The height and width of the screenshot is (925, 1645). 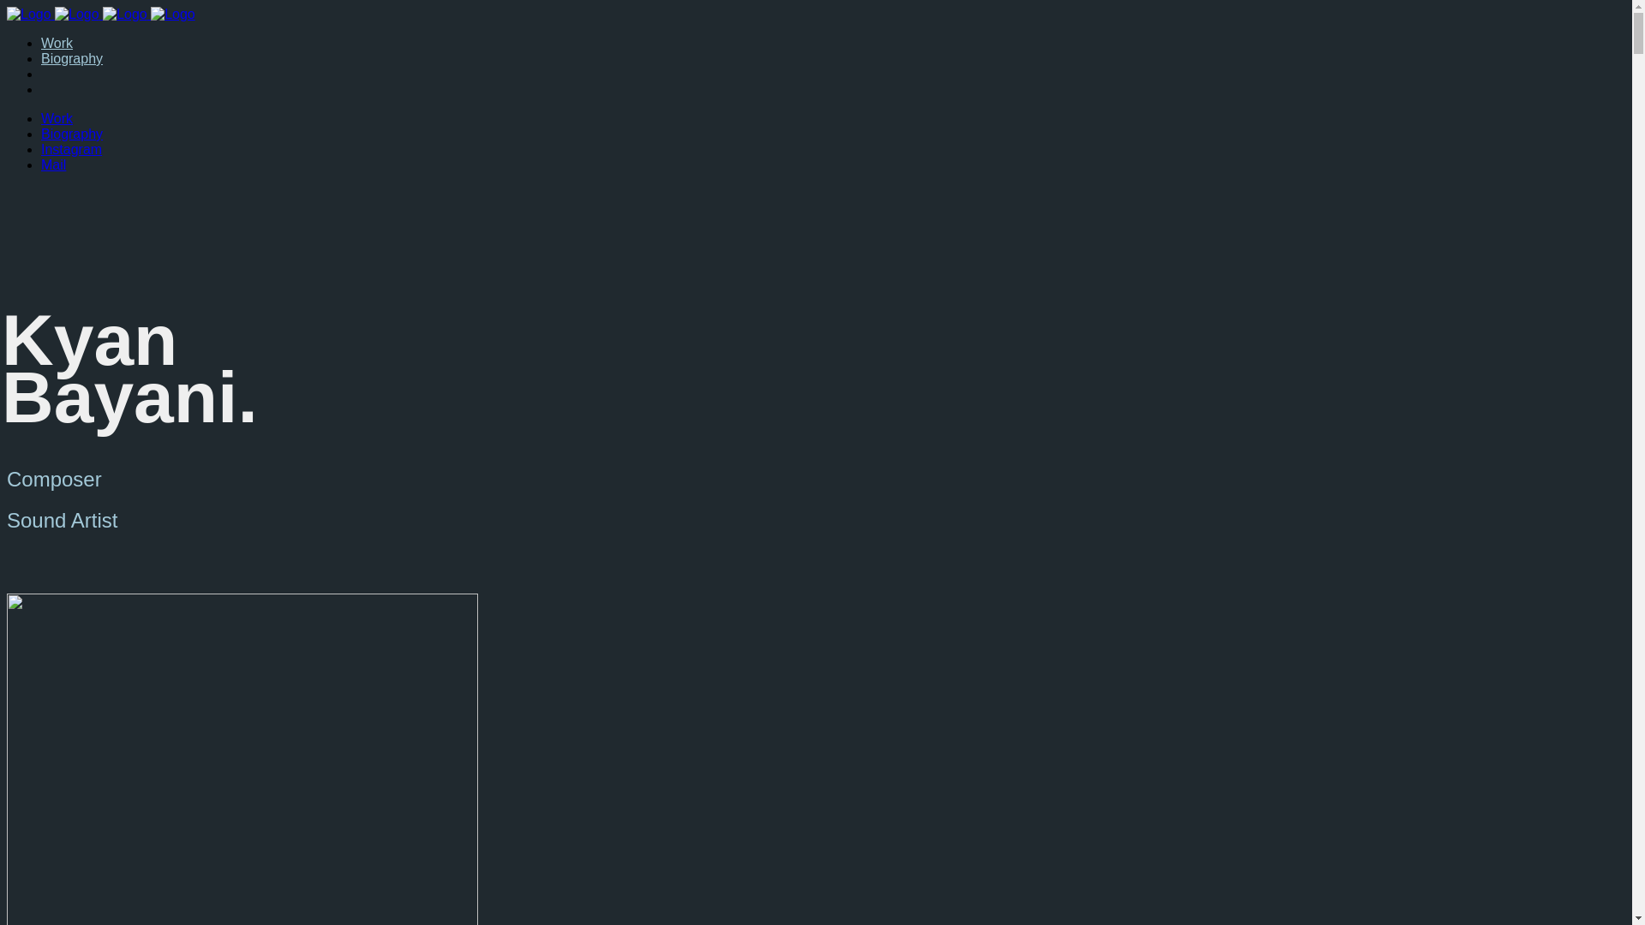 I want to click on Work, so click(x=57, y=118).